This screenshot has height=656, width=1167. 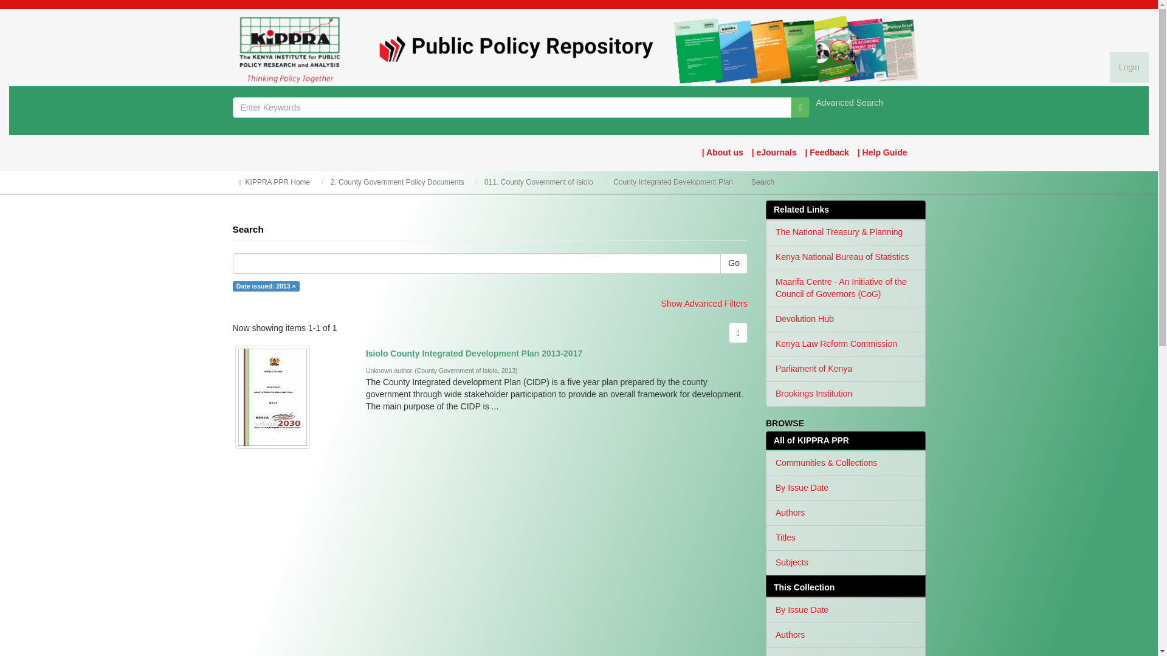 What do you see at coordinates (800, 107) in the screenshot?
I see `Go` at bounding box center [800, 107].